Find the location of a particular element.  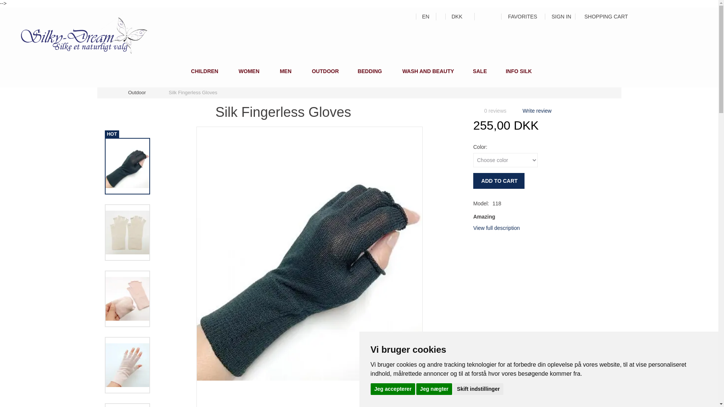

CHILDREN is located at coordinates (202, 72).